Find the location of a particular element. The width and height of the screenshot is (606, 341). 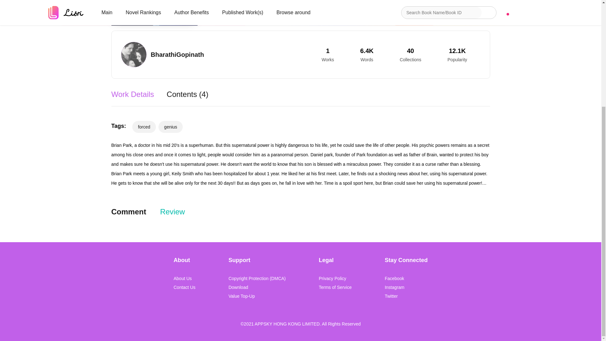

Download is located at coordinates (257, 287).